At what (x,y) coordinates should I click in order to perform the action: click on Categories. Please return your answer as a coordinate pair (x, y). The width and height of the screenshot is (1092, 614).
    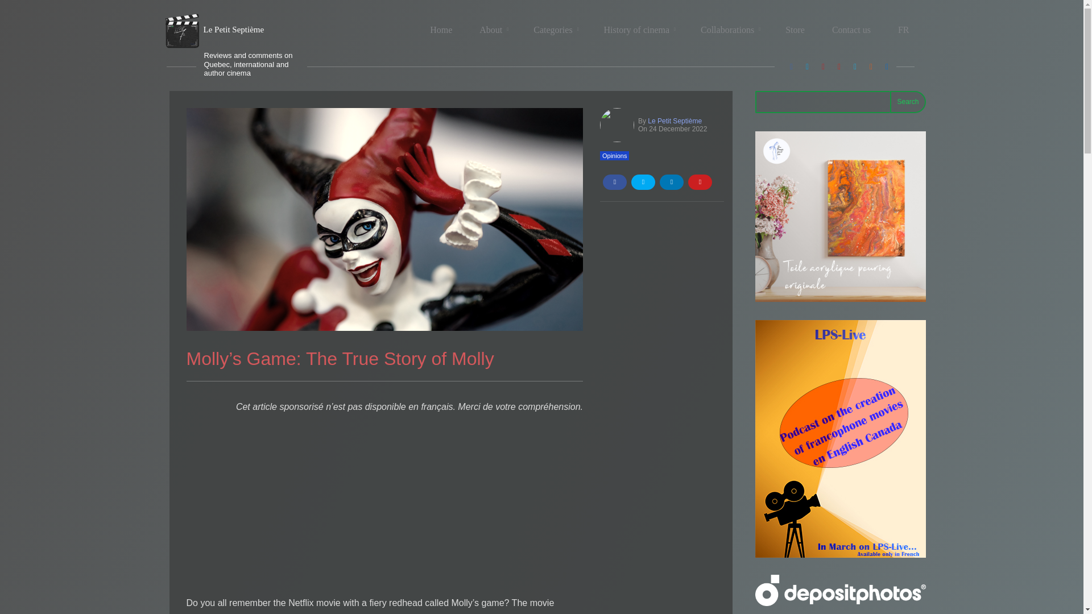
    Looking at the image, I should click on (554, 30).